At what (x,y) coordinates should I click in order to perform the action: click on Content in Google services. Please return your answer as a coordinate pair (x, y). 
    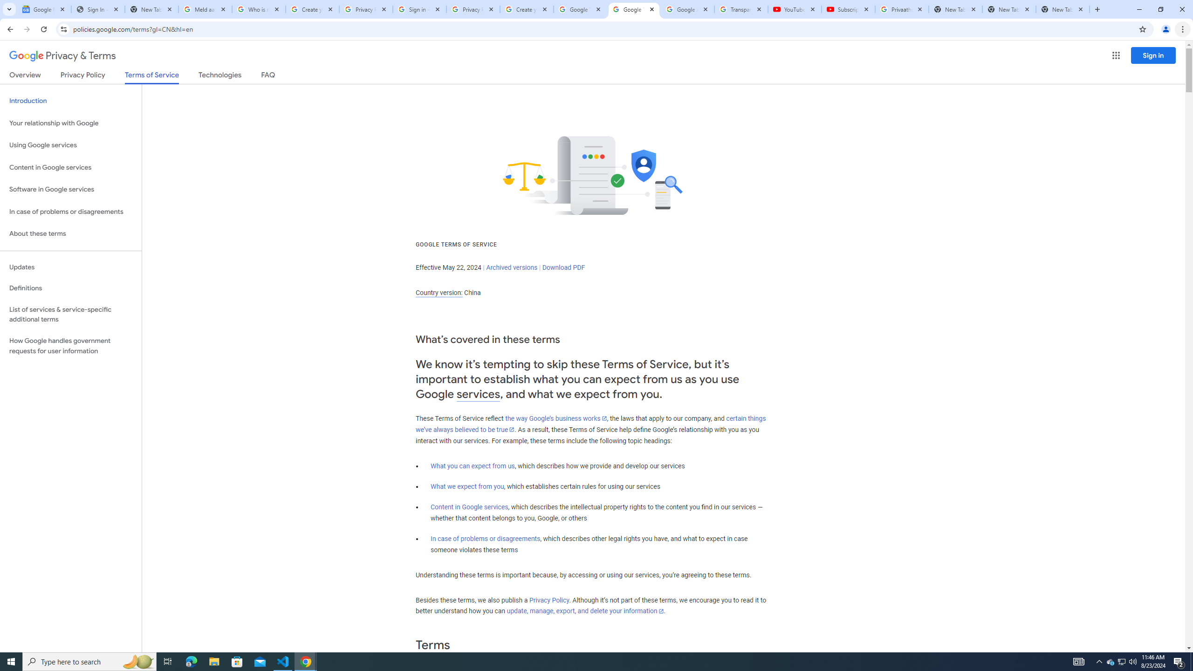
    Looking at the image, I should click on (469, 507).